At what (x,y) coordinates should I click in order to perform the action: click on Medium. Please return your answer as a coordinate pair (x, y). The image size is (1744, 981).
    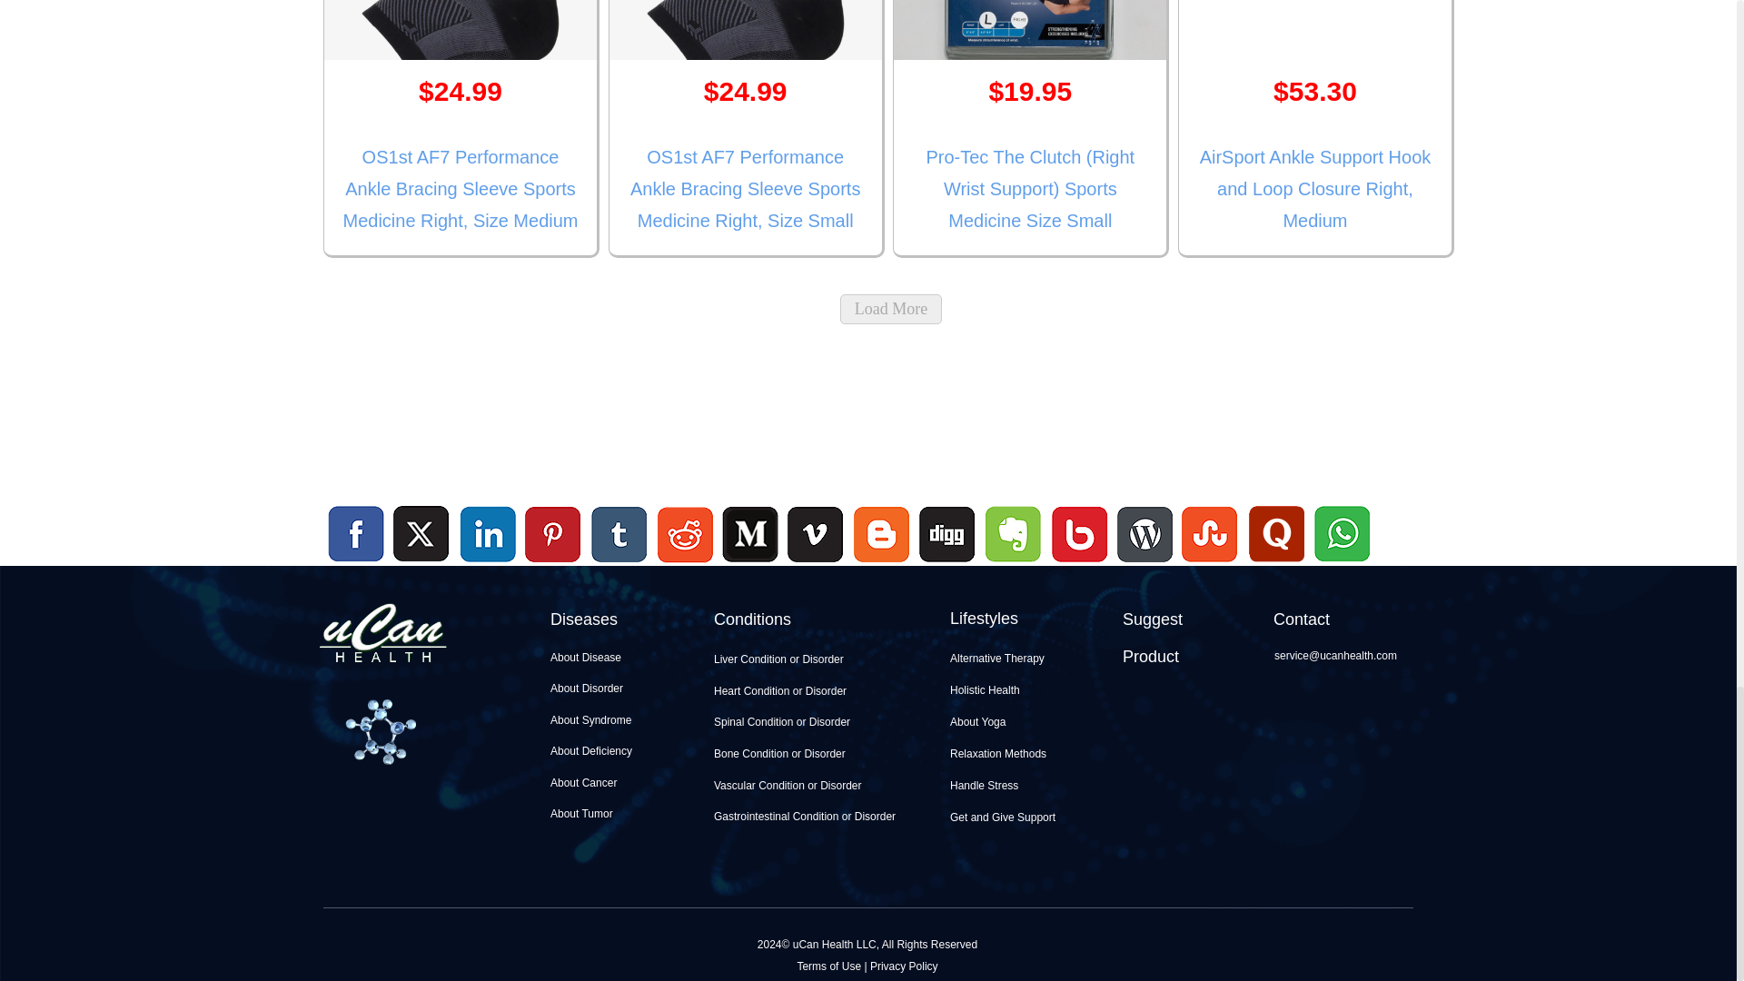
    Looking at the image, I should click on (750, 564).